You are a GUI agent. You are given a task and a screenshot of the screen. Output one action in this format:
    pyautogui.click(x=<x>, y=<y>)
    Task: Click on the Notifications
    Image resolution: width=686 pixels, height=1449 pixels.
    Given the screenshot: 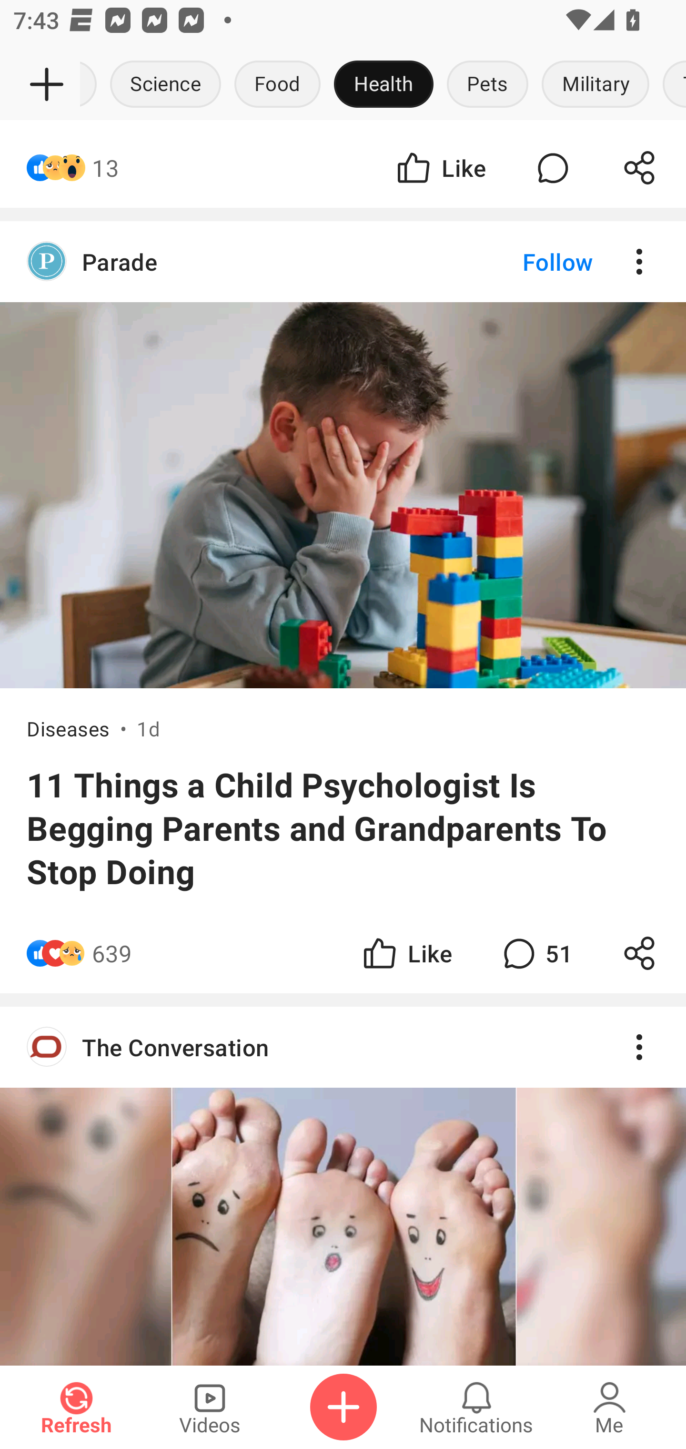 What is the action you would take?
    pyautogui.click(x=476, y=1407)
    